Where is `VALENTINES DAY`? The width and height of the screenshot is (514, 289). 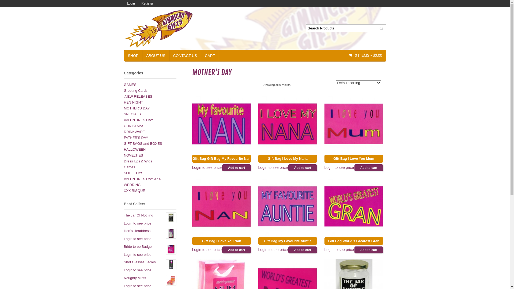
VALENTINES DAY is located at coordinates (138, 120).